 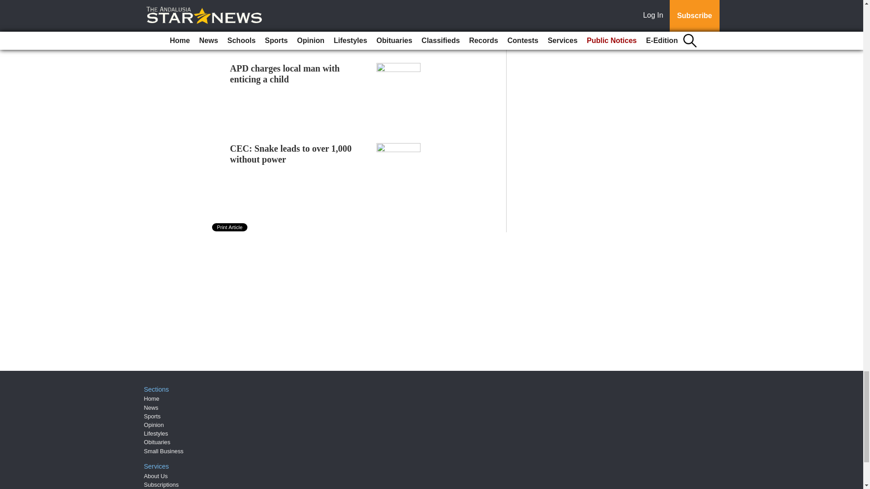 What do you see at coordinates (164, 451) in the screenshot?
I see `Small Business` at bounding box center [164, 451].